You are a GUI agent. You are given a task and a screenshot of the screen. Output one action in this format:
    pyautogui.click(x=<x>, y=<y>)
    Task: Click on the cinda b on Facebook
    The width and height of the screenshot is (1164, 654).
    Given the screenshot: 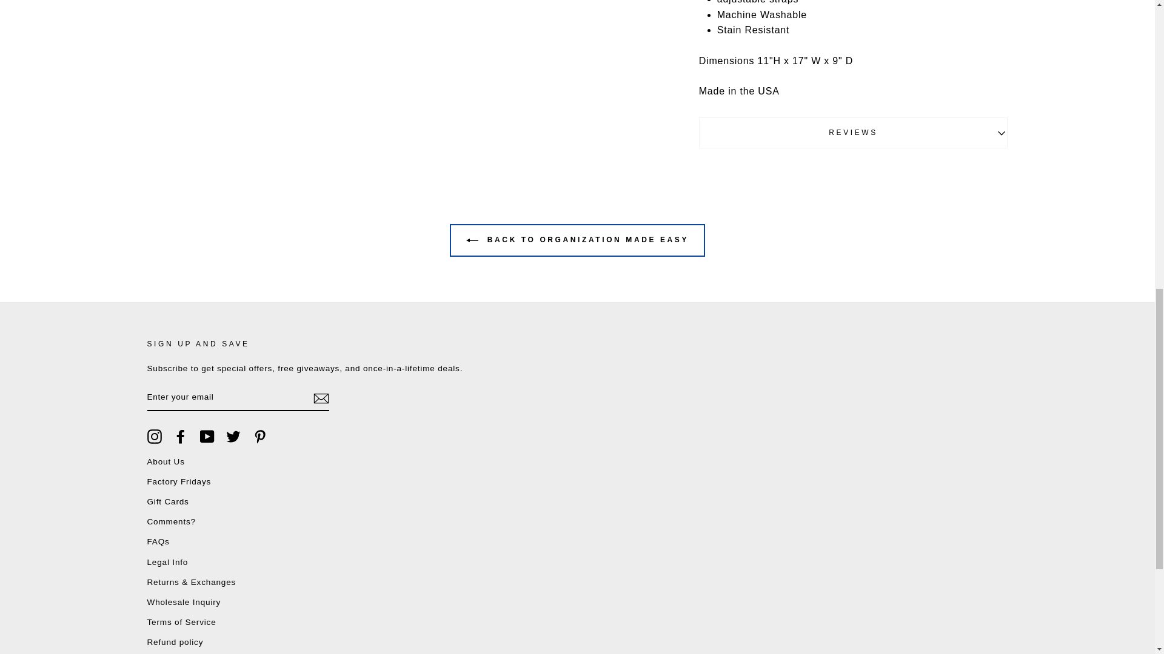 What is the action you would take?
    pyautogui.click(x=181, y=436)
    